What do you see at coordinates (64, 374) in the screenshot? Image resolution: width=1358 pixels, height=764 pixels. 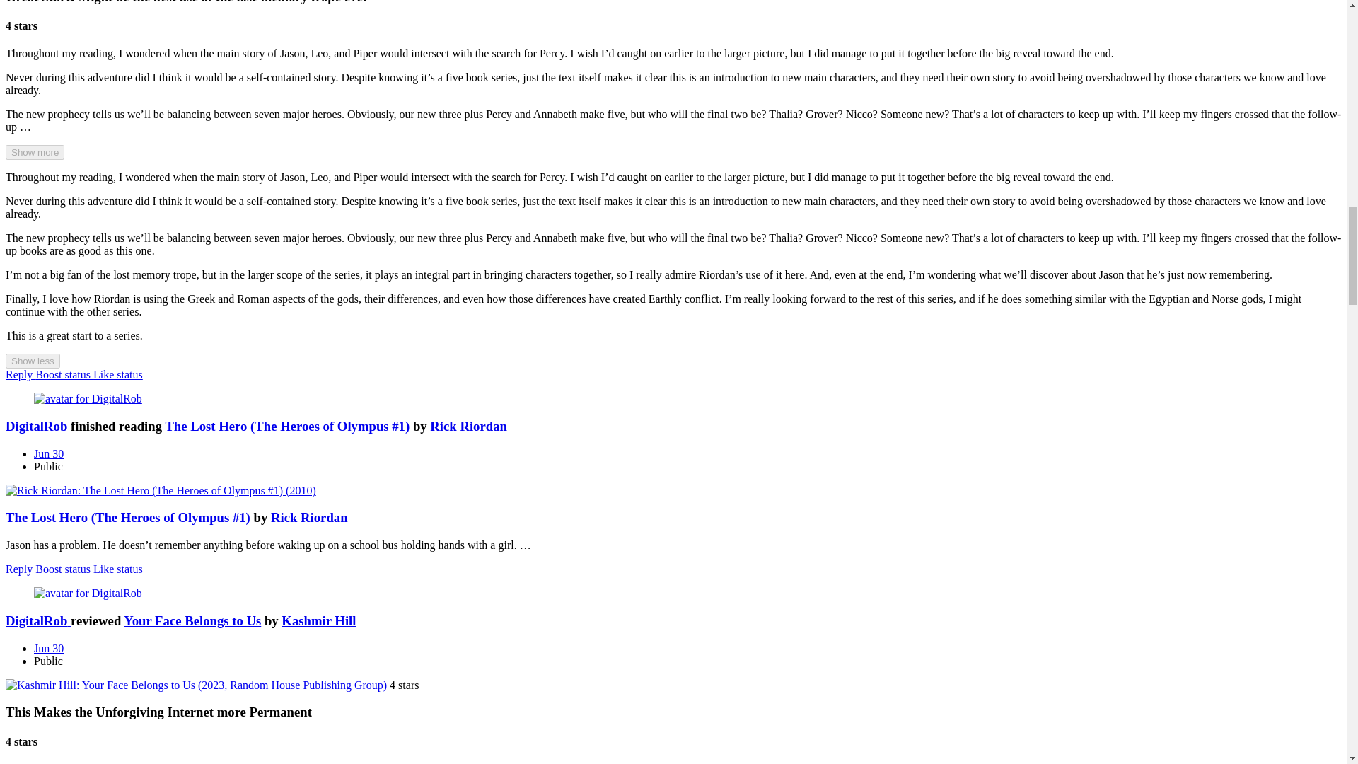 I see `Boost status` at bounding box center [64, 374].